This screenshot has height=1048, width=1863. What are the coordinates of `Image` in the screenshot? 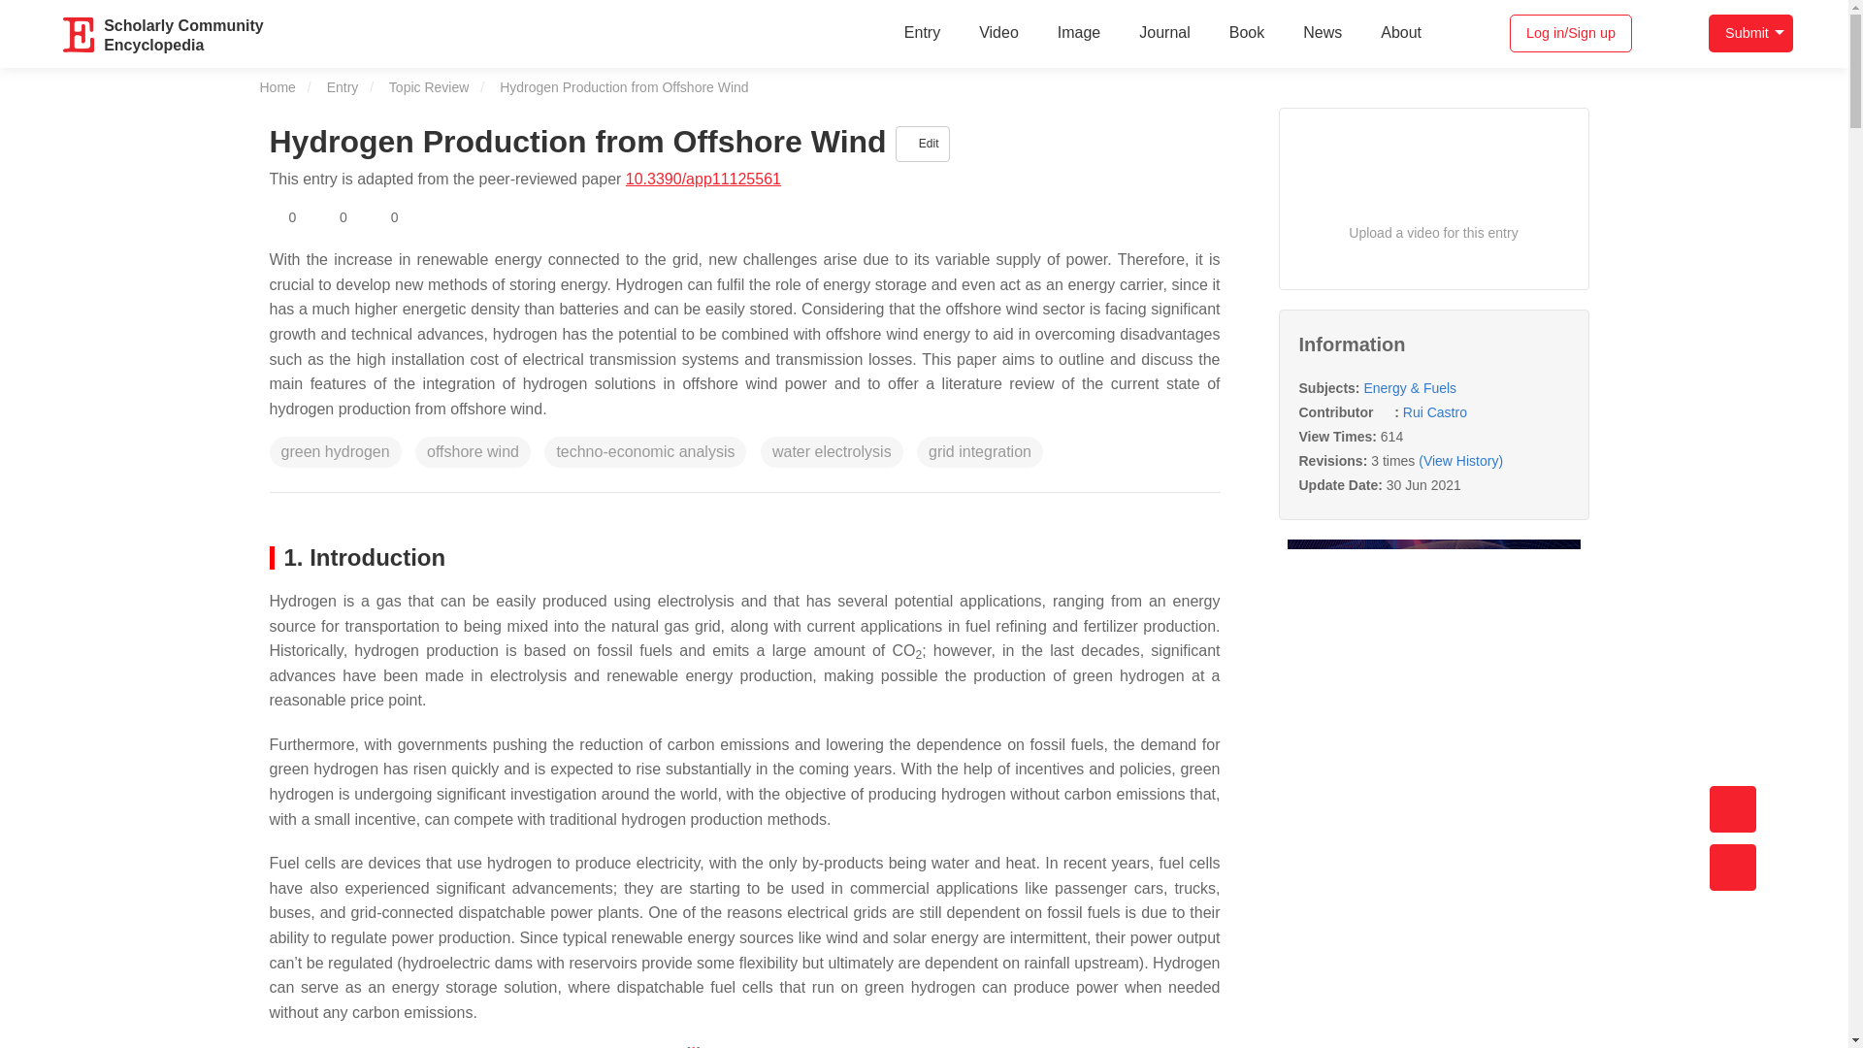 It's located at (1078, 33).